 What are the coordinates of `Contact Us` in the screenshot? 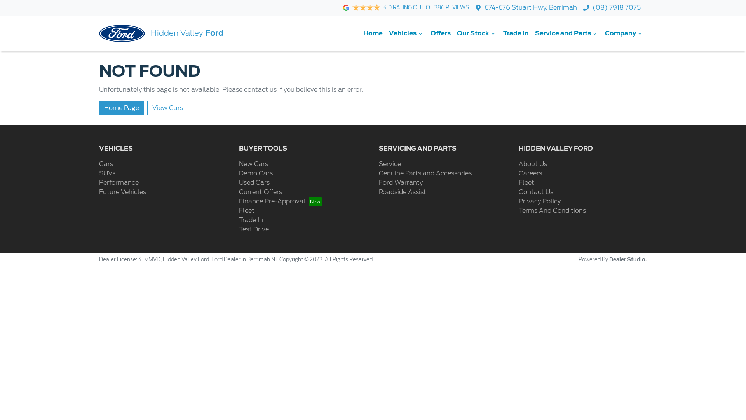 It's located at (536, 192).